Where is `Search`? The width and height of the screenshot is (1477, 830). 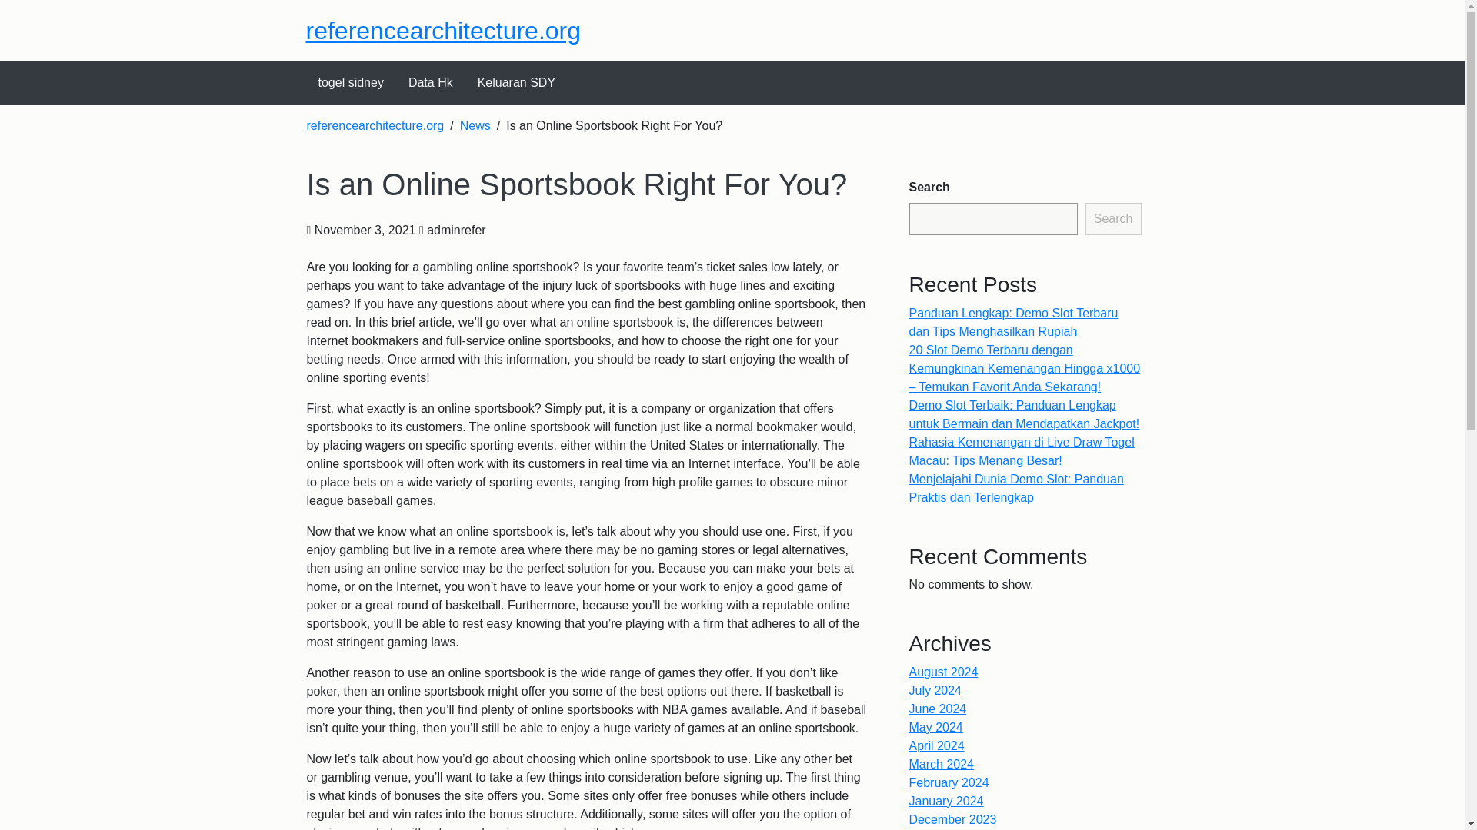
Search is located at coordinates (1114, 218).